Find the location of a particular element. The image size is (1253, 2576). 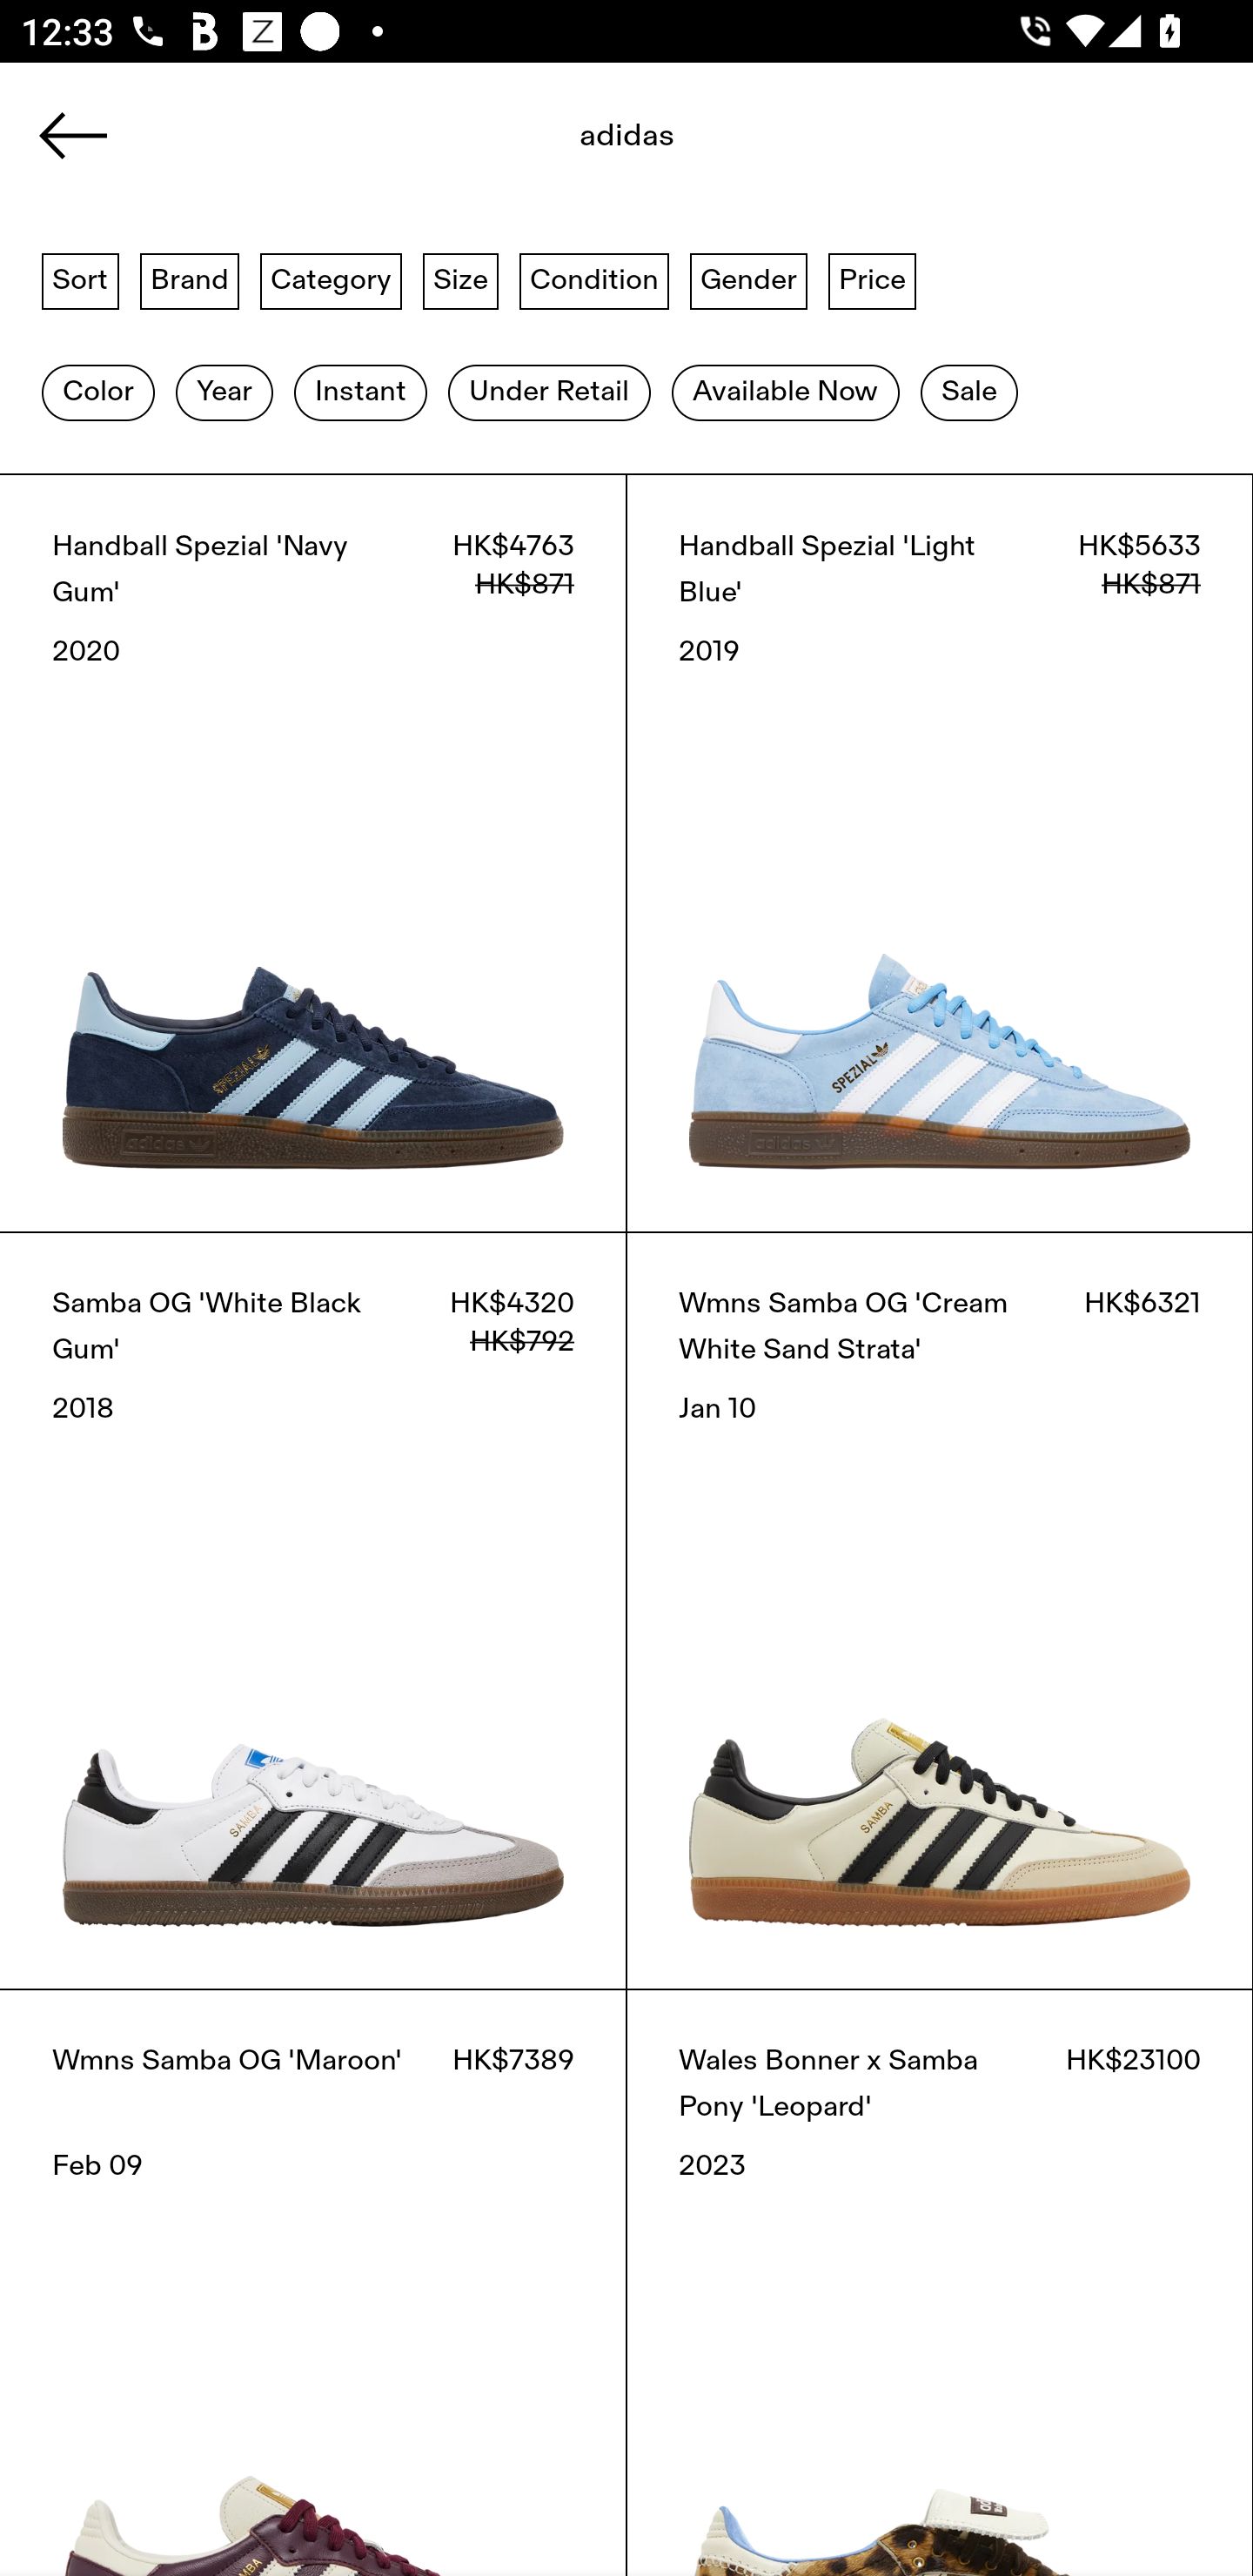

Condition is located at coordinates (593, 279).